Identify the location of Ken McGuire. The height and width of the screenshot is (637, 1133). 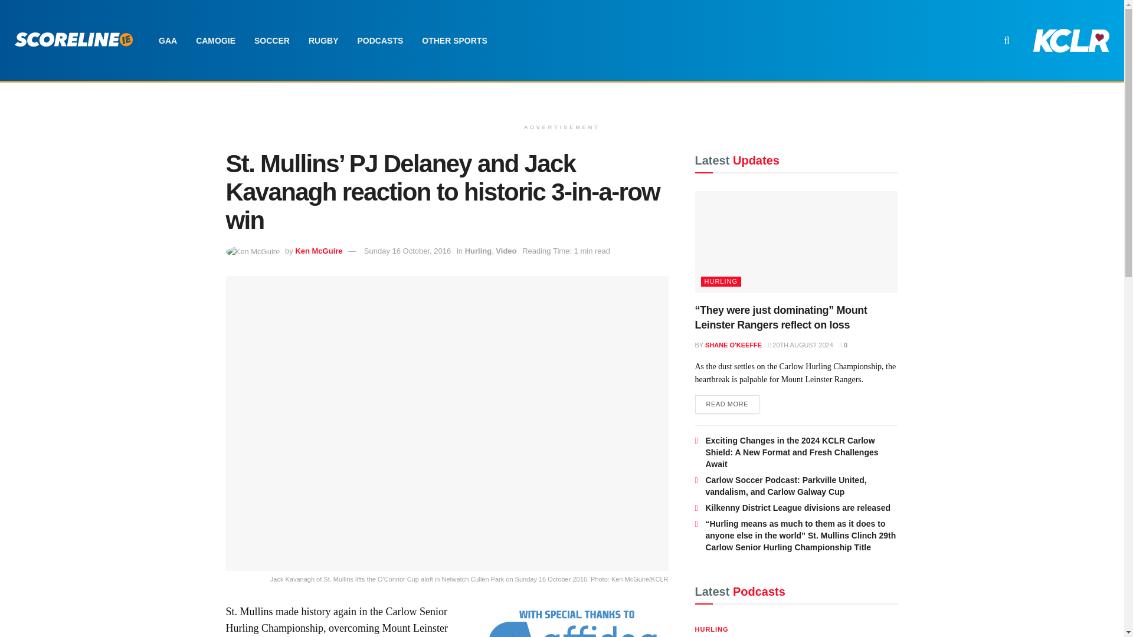
(318, 251).